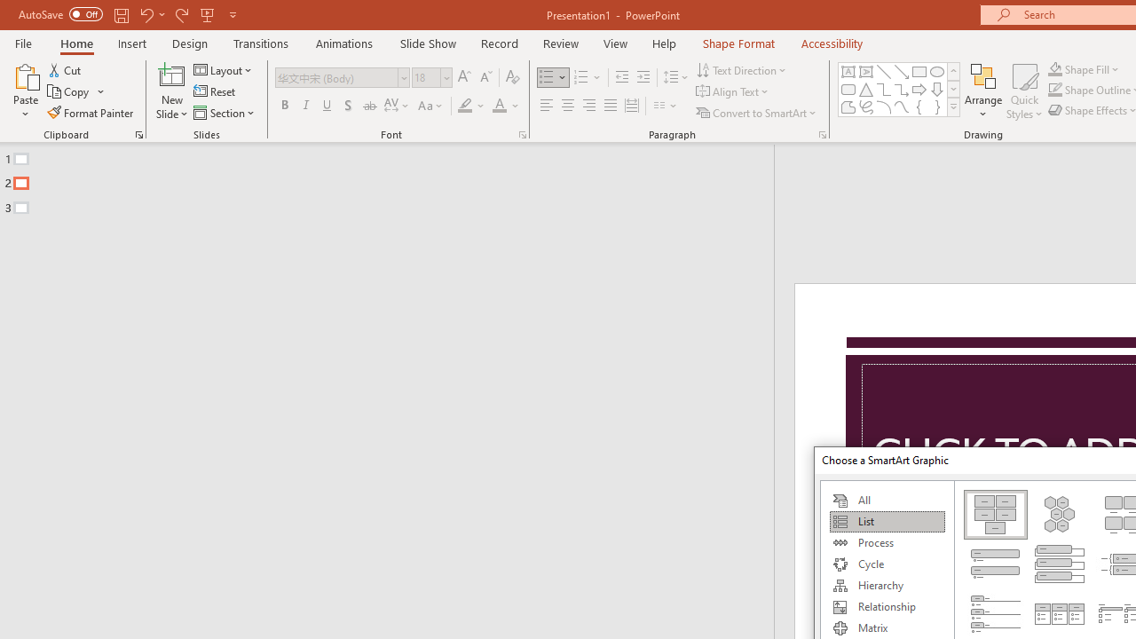  Describe the element at coordinates (1060, 564) in the screenshot. I see `Vertical Box List` at that location.